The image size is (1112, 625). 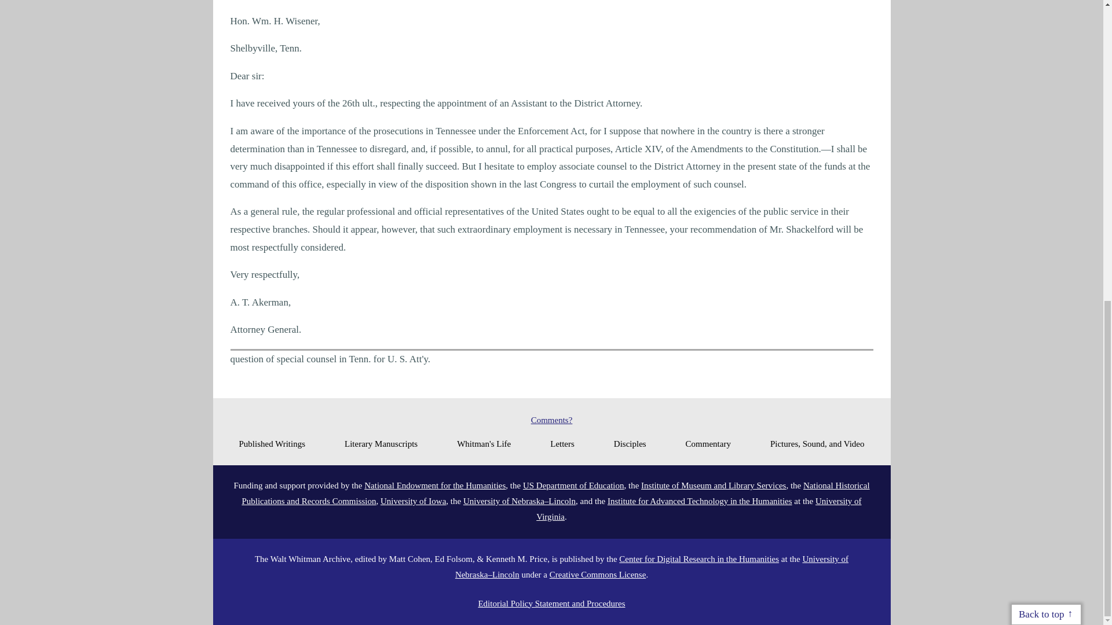 What do you see at coordinates (708, 443) in the screenshot?
I see `Commentary` at bounding box center [708, 443].